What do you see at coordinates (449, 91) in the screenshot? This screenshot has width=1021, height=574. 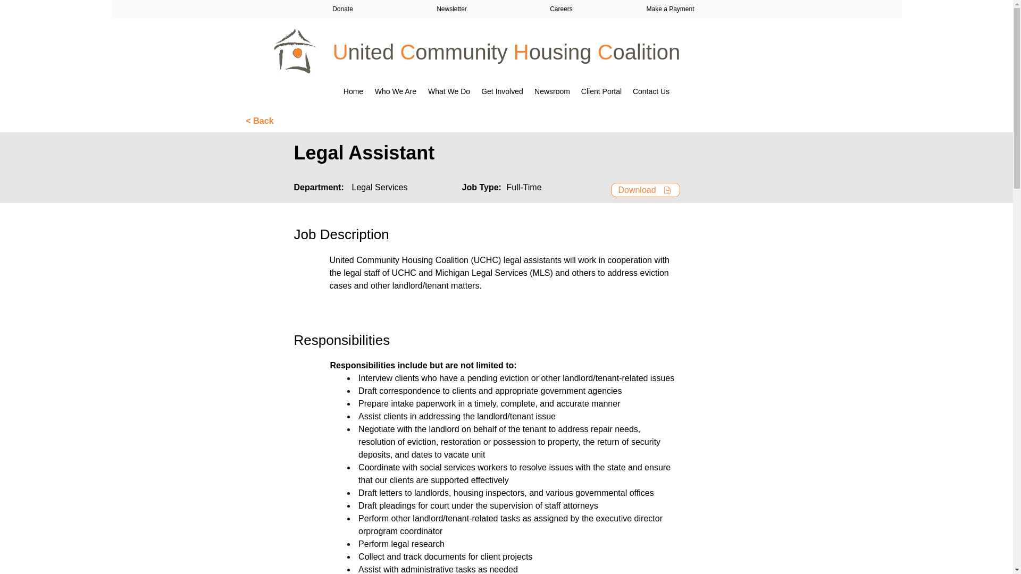 I see `What We Do` at bounding box center [449, 91].